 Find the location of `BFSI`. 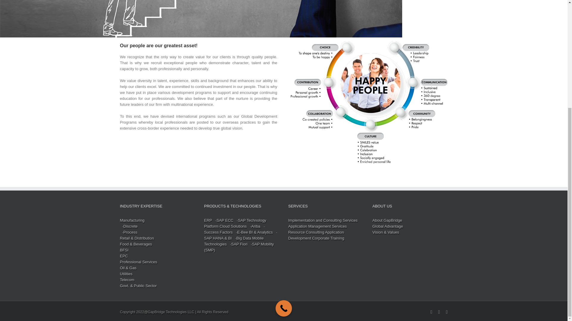

BFSI is located at coordinates (124, 250).